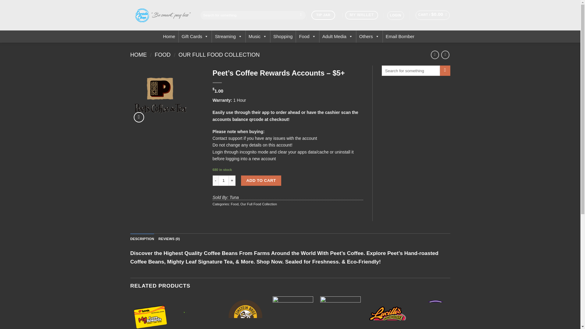  I want to click on Music, so click(258, 37).